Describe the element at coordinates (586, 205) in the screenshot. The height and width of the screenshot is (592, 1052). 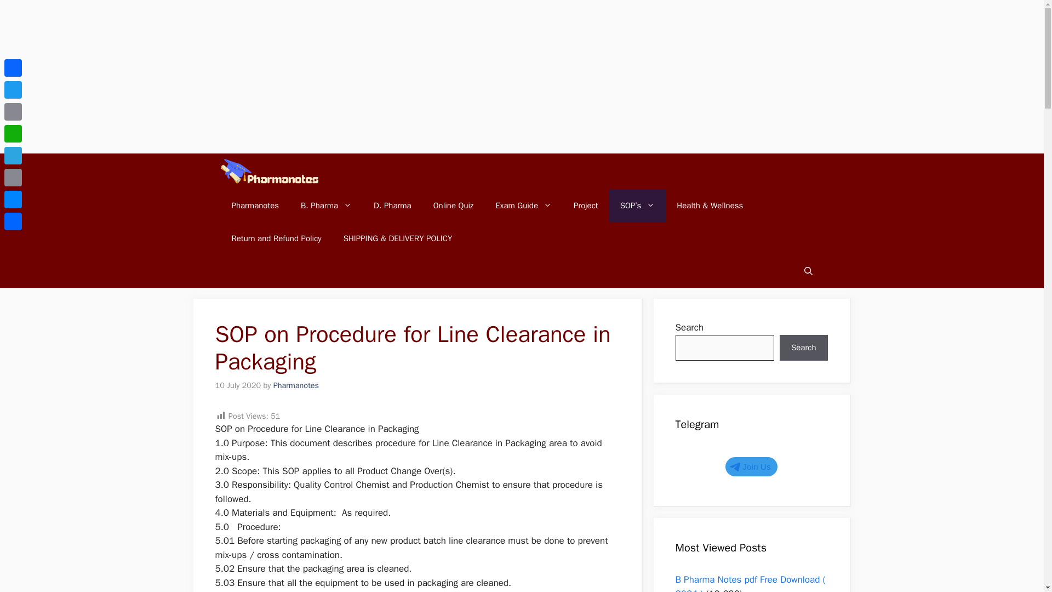
I see `Project` at that location.